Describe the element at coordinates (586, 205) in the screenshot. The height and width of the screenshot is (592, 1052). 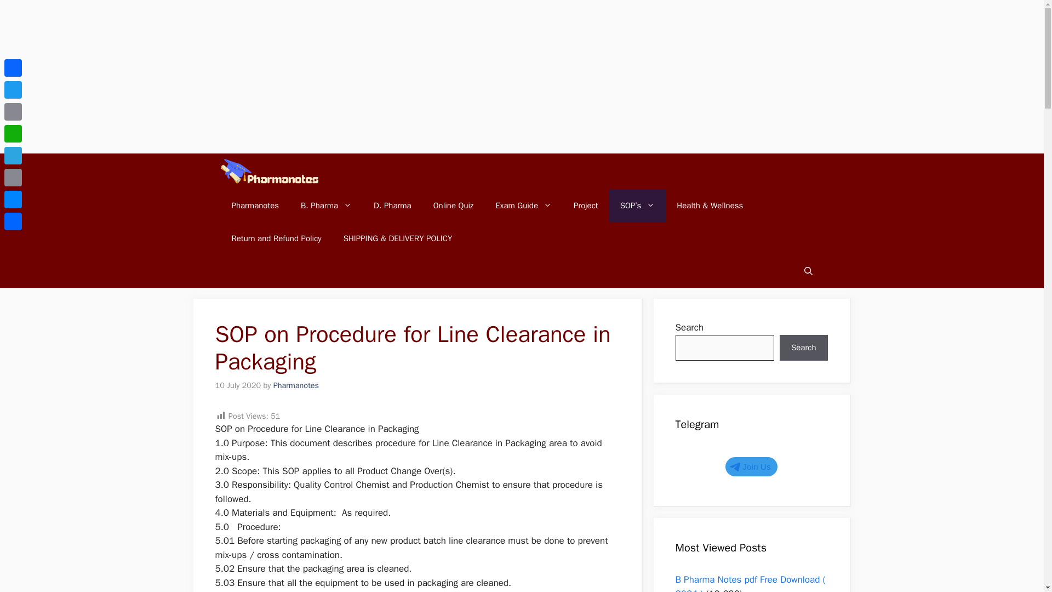
I see `Project` at that location.